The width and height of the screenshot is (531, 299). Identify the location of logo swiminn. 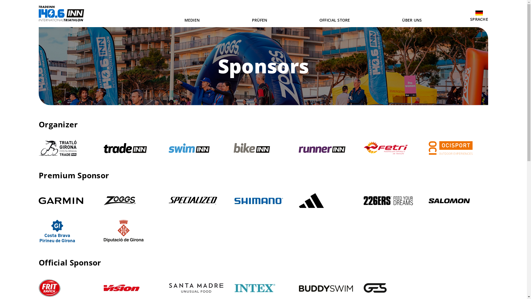
(189, 148).